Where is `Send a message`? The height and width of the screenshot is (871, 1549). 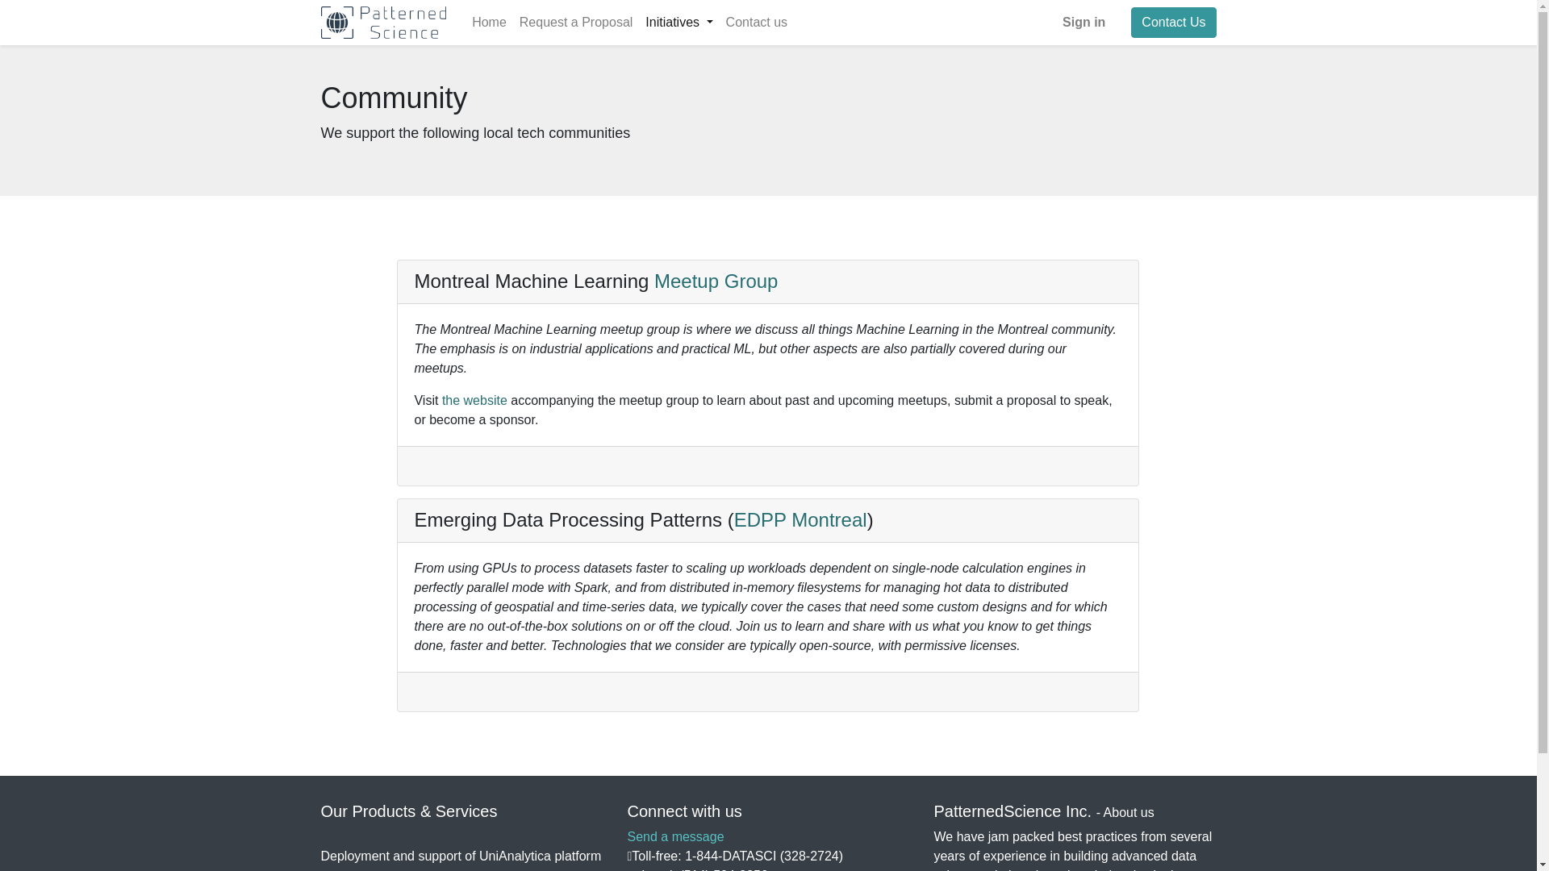 Send a message is located at coordinates (674, 837).